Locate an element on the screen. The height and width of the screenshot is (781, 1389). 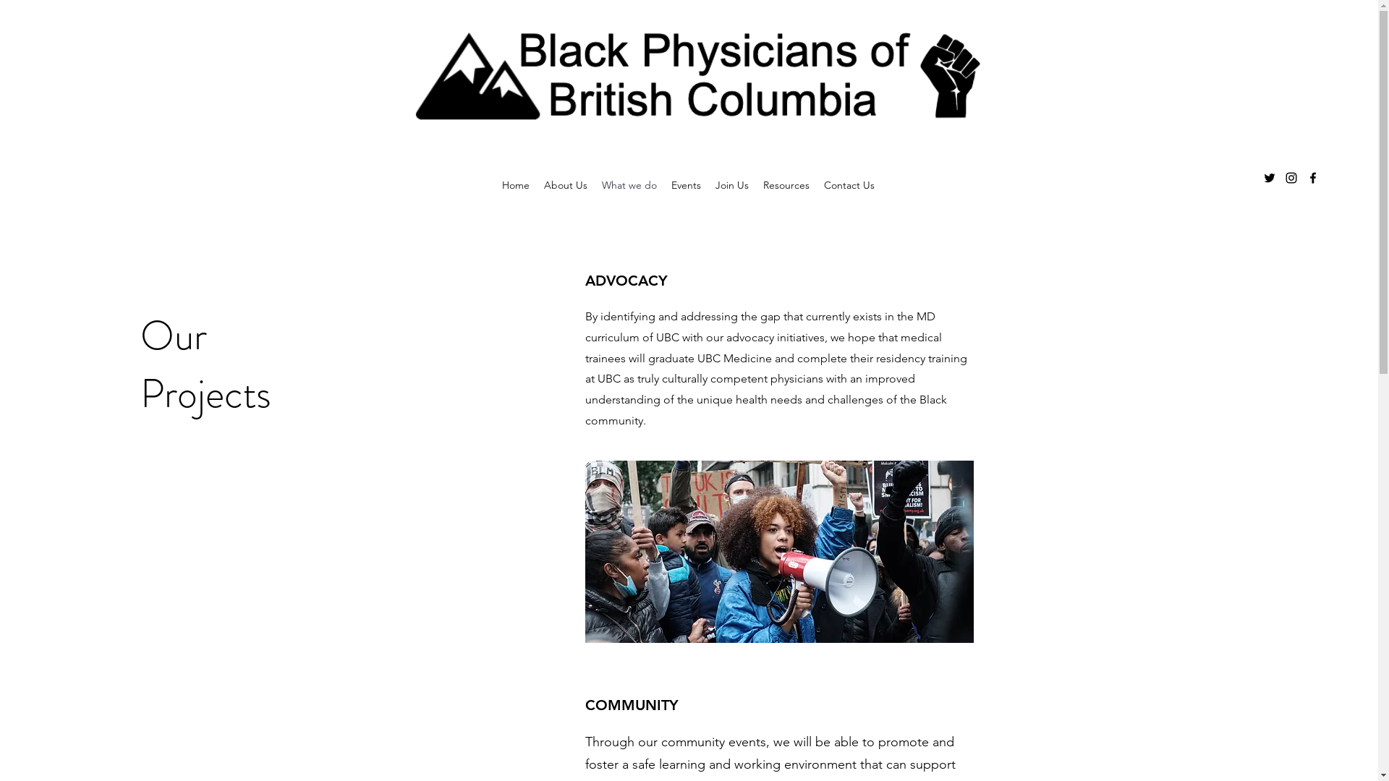
thumbnail_Outlook-dcfzp1iq.png is located at coordinates (699, 74).